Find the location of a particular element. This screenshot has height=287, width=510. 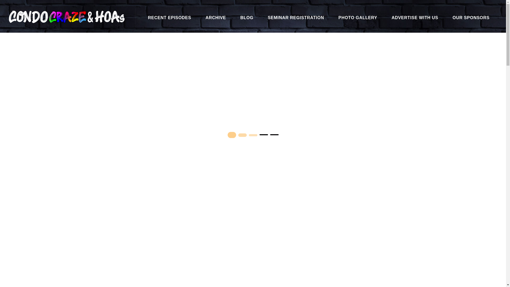

PHOTO GALLERY is located at coordinates (358, 18).